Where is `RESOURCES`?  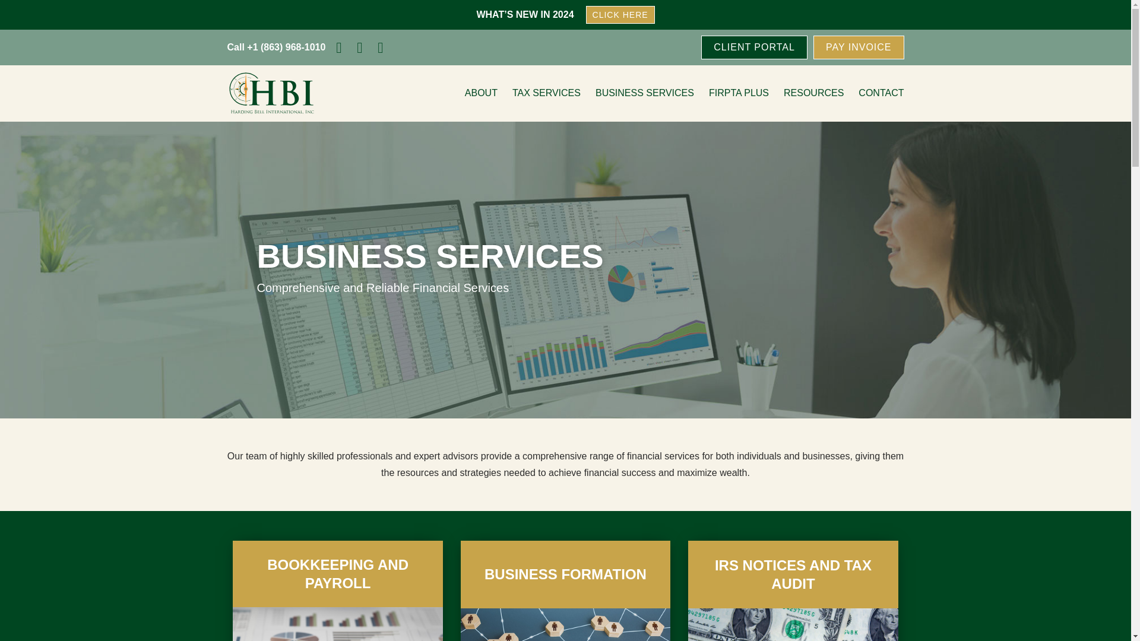
RESOURCES is located at coordinates (813, 93).